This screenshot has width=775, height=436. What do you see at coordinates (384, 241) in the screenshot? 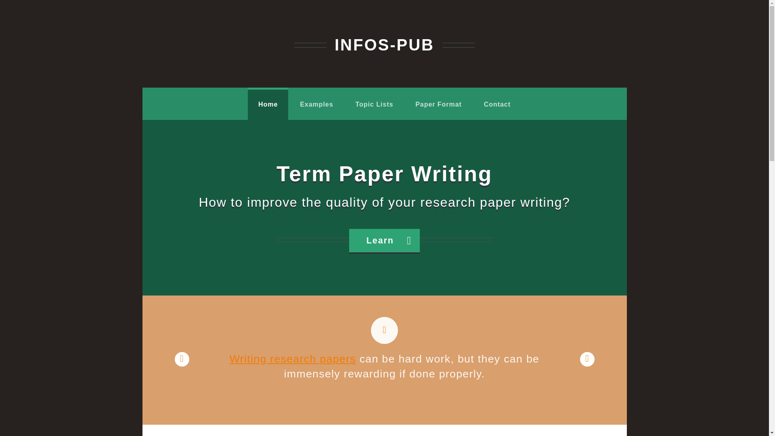
I see `Learn` at bounding box center [384, 241].